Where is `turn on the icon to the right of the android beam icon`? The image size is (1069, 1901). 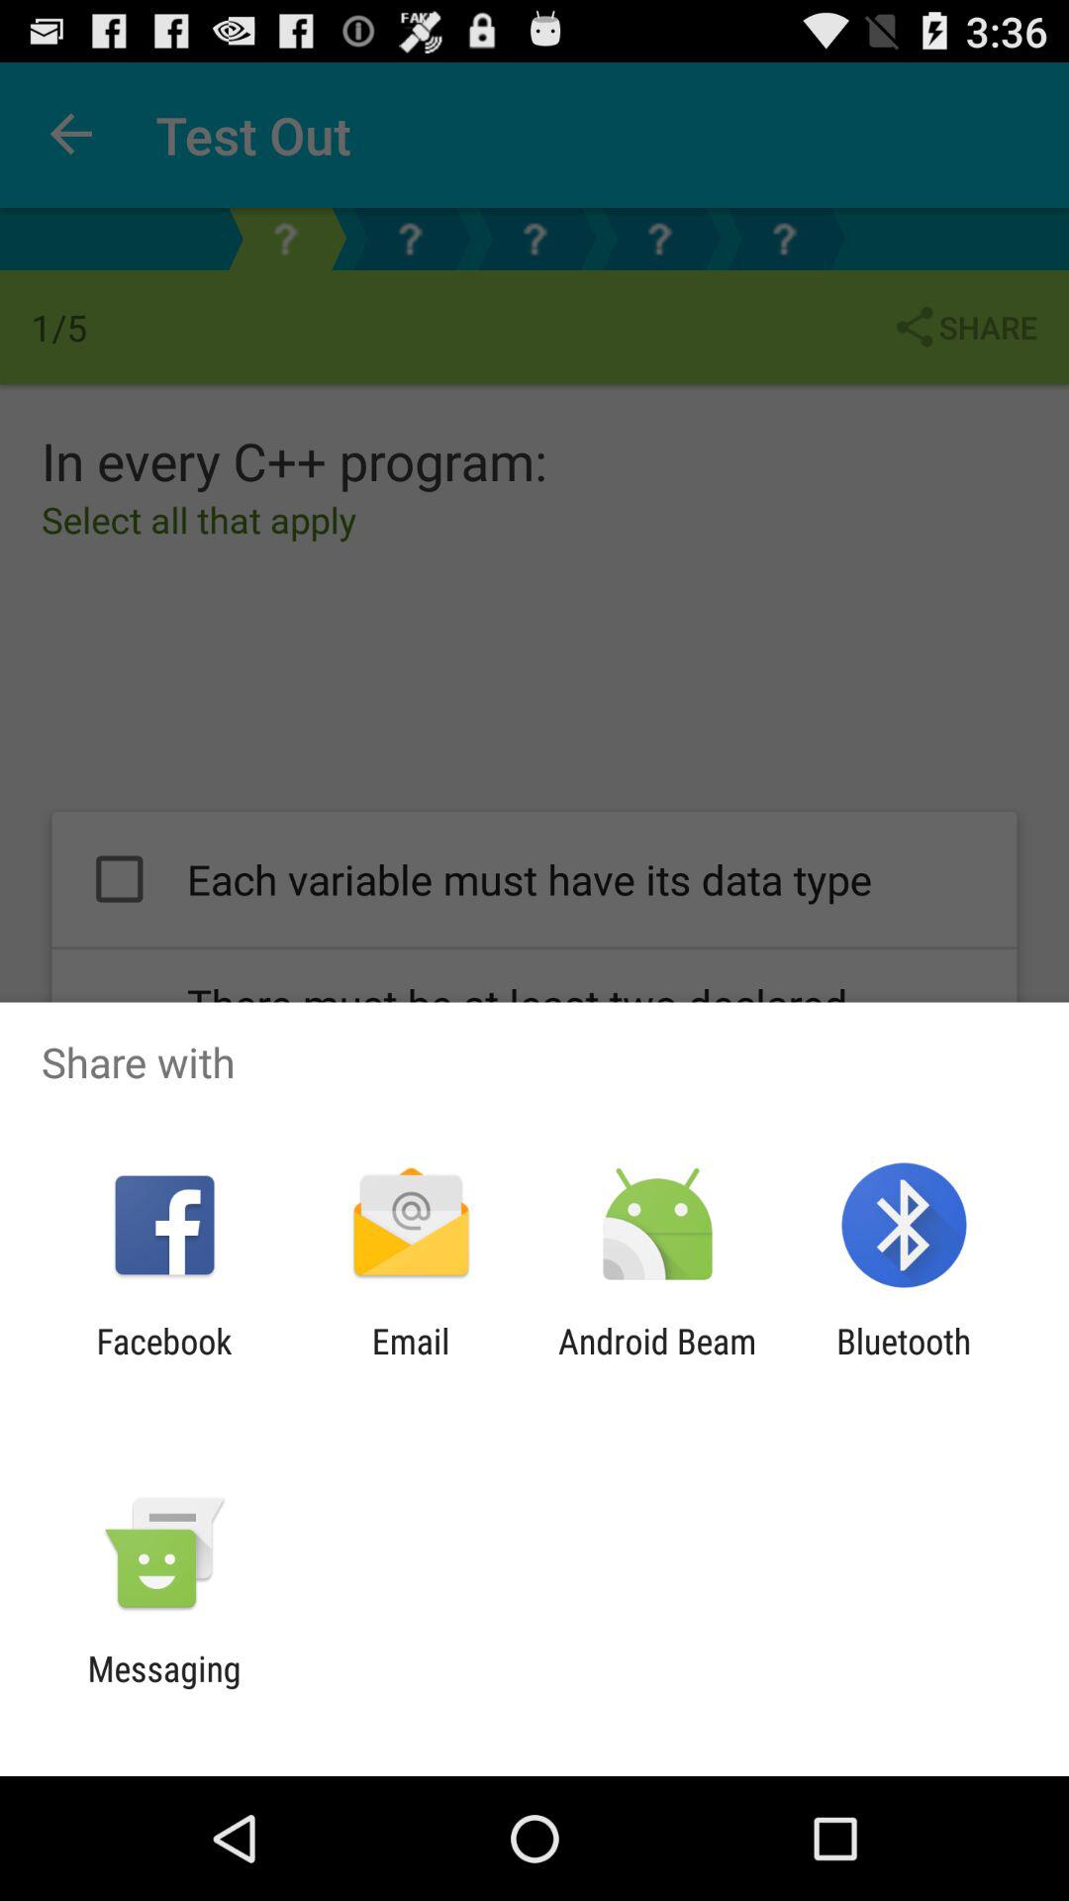 turn on the icon to the right of the android beam icon is located at coordinates (904, 1361).